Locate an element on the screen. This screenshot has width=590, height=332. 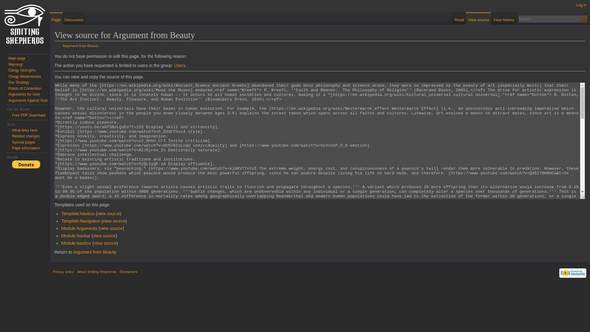
Module:Arguments is located at coordinates (79, 228).